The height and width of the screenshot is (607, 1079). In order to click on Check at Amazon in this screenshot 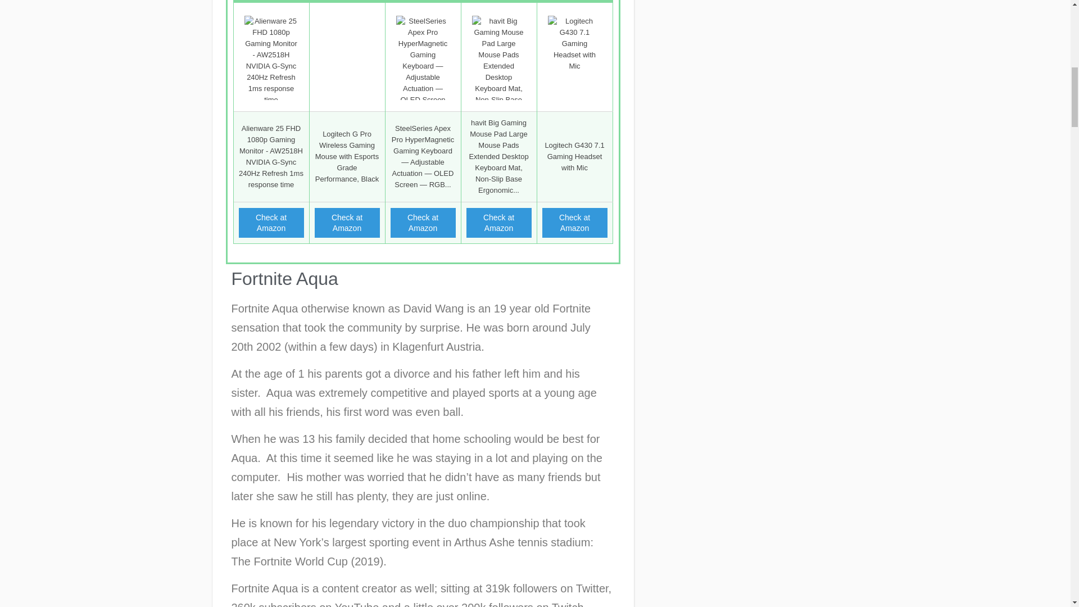, I will do `click(423, 223)`.